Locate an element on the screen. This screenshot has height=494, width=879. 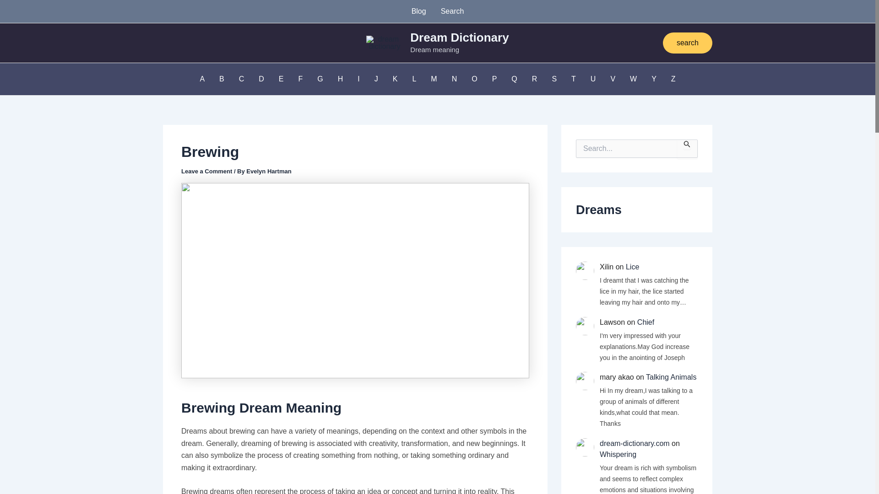
View all posts by Evelyn Hartman is located at coordinates (268, 171).